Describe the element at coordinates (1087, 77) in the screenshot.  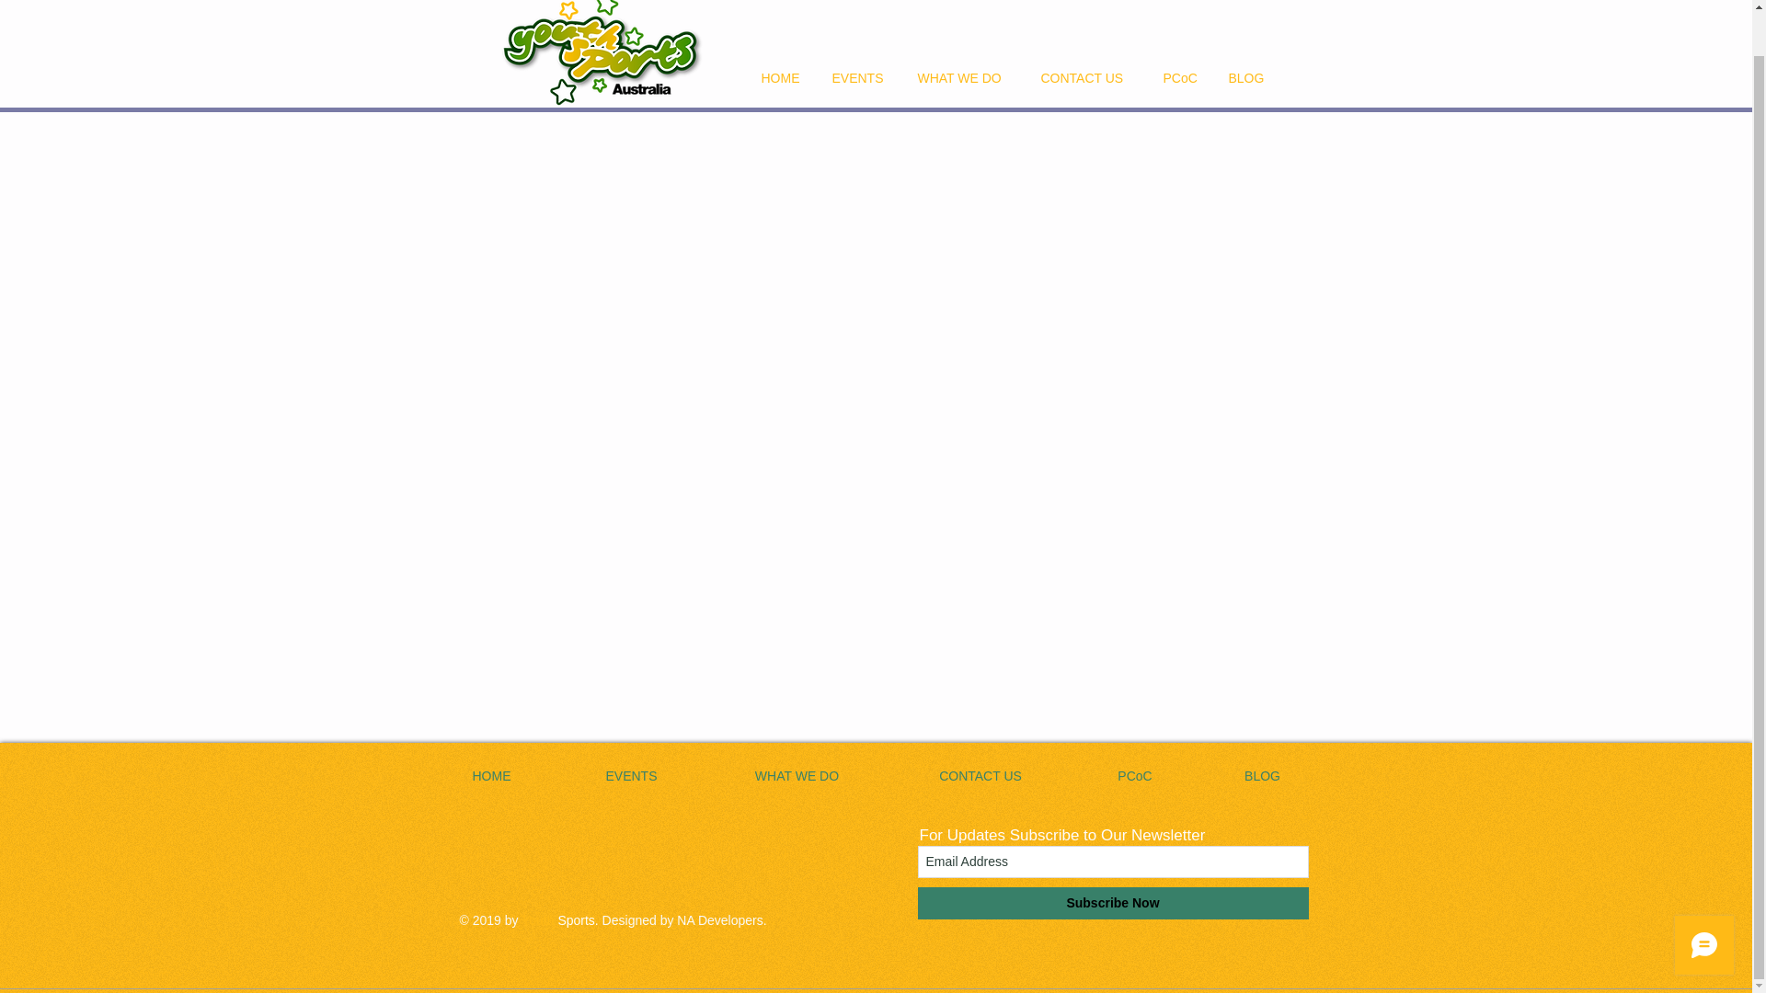
I see `CONTACT US` at that location.